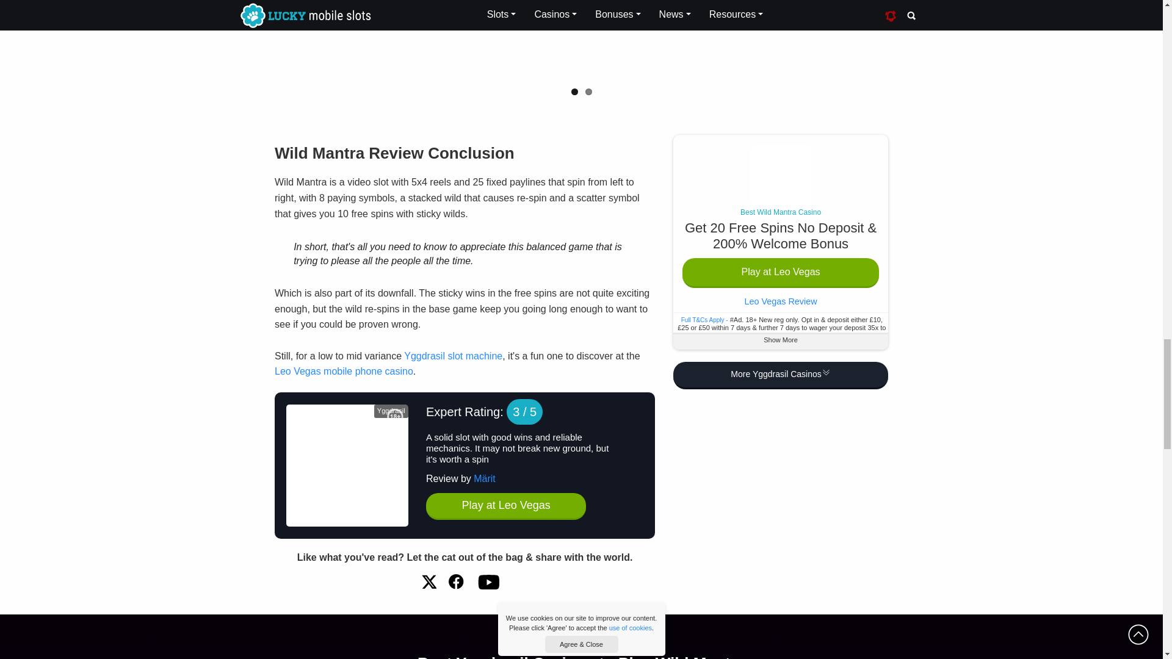 The image size is (1172, 659). Describe the element at coordinates (780, 375) in the screenshot. I see `More Yggdrasil Casinos` at that location.